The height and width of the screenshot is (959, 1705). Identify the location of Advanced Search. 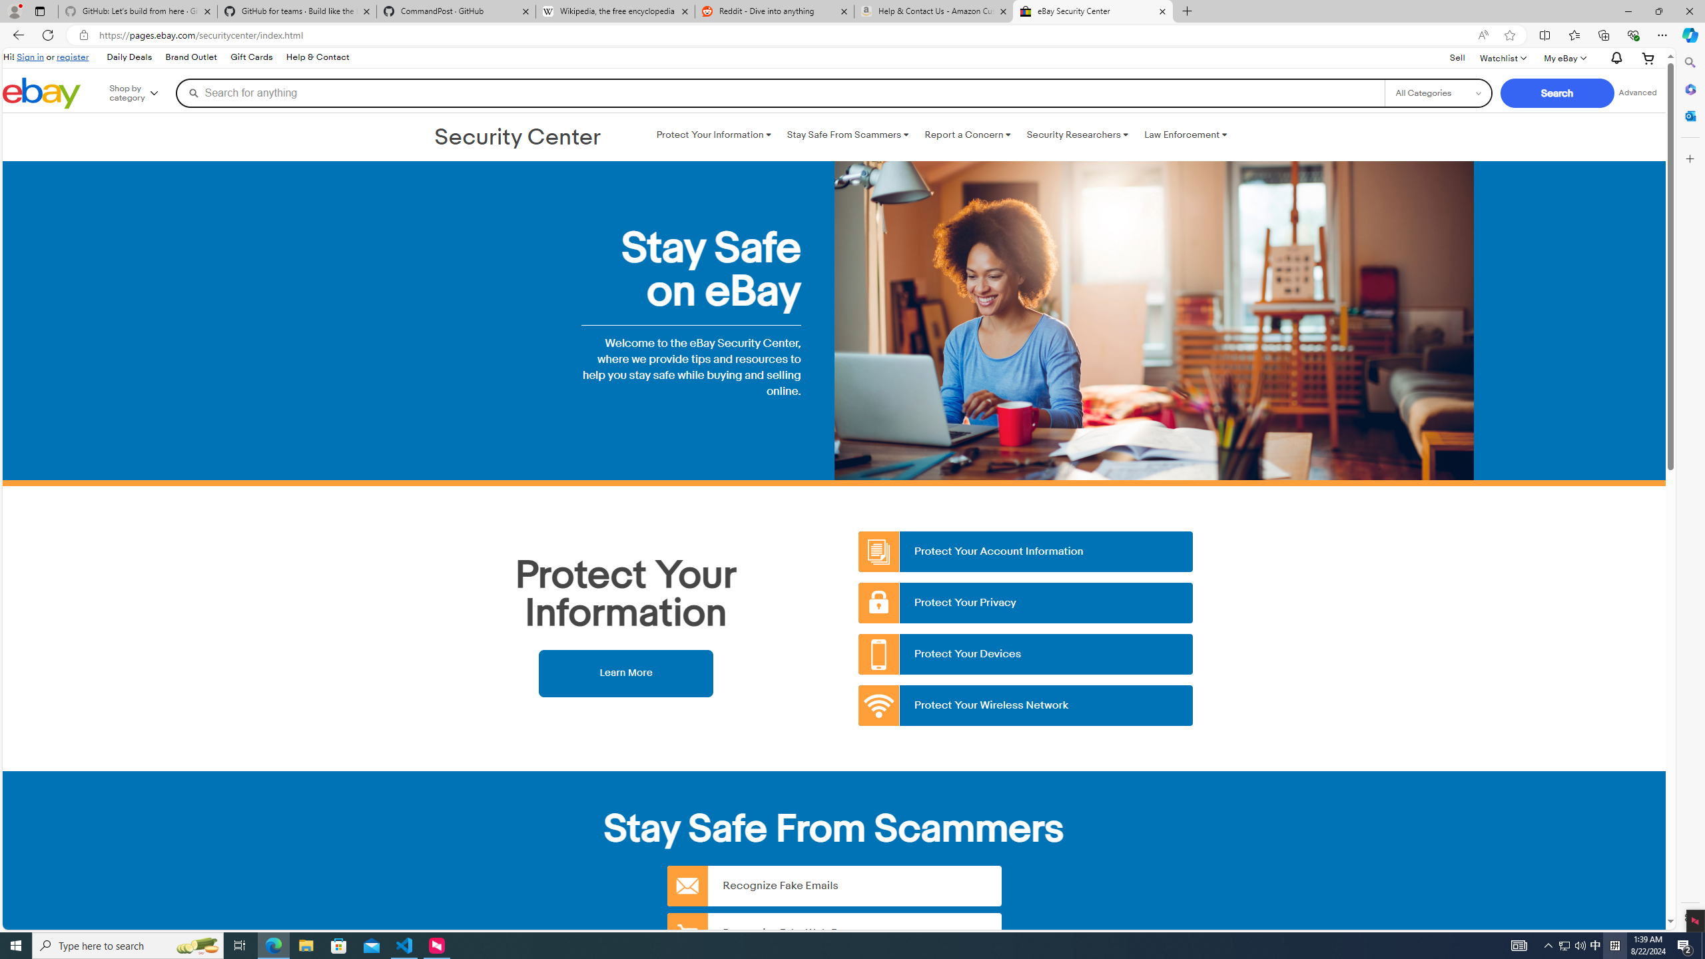
(1637, 93).